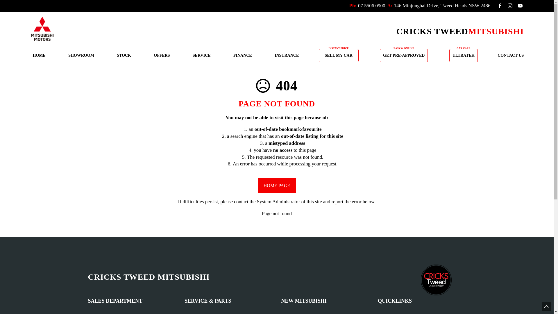 The image size is (558, 314). What do you see at coordinates (202, 56) in the screenshot?
I see `SERVICE` at bounding box center [202, 56].